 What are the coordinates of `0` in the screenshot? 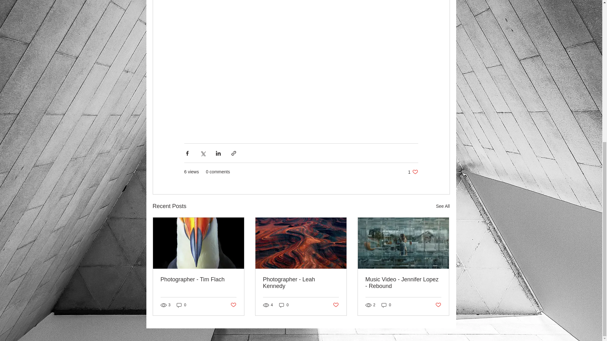 It's located at (386, 305).